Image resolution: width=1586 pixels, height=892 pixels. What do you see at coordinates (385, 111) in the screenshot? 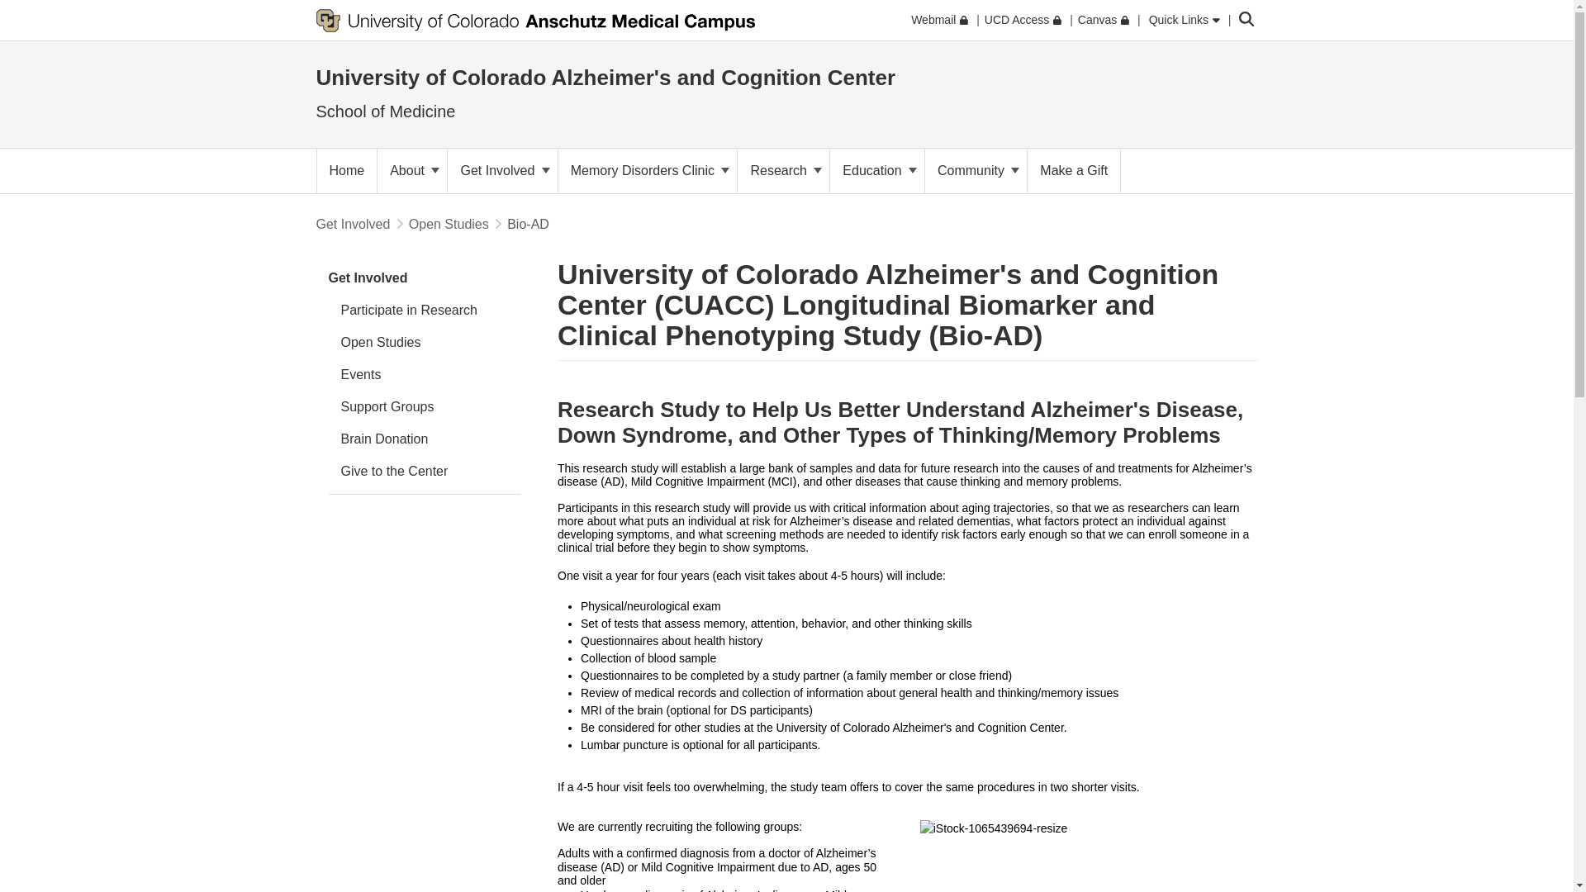
I see `School of Medicine` at bounding box center [385, 111].